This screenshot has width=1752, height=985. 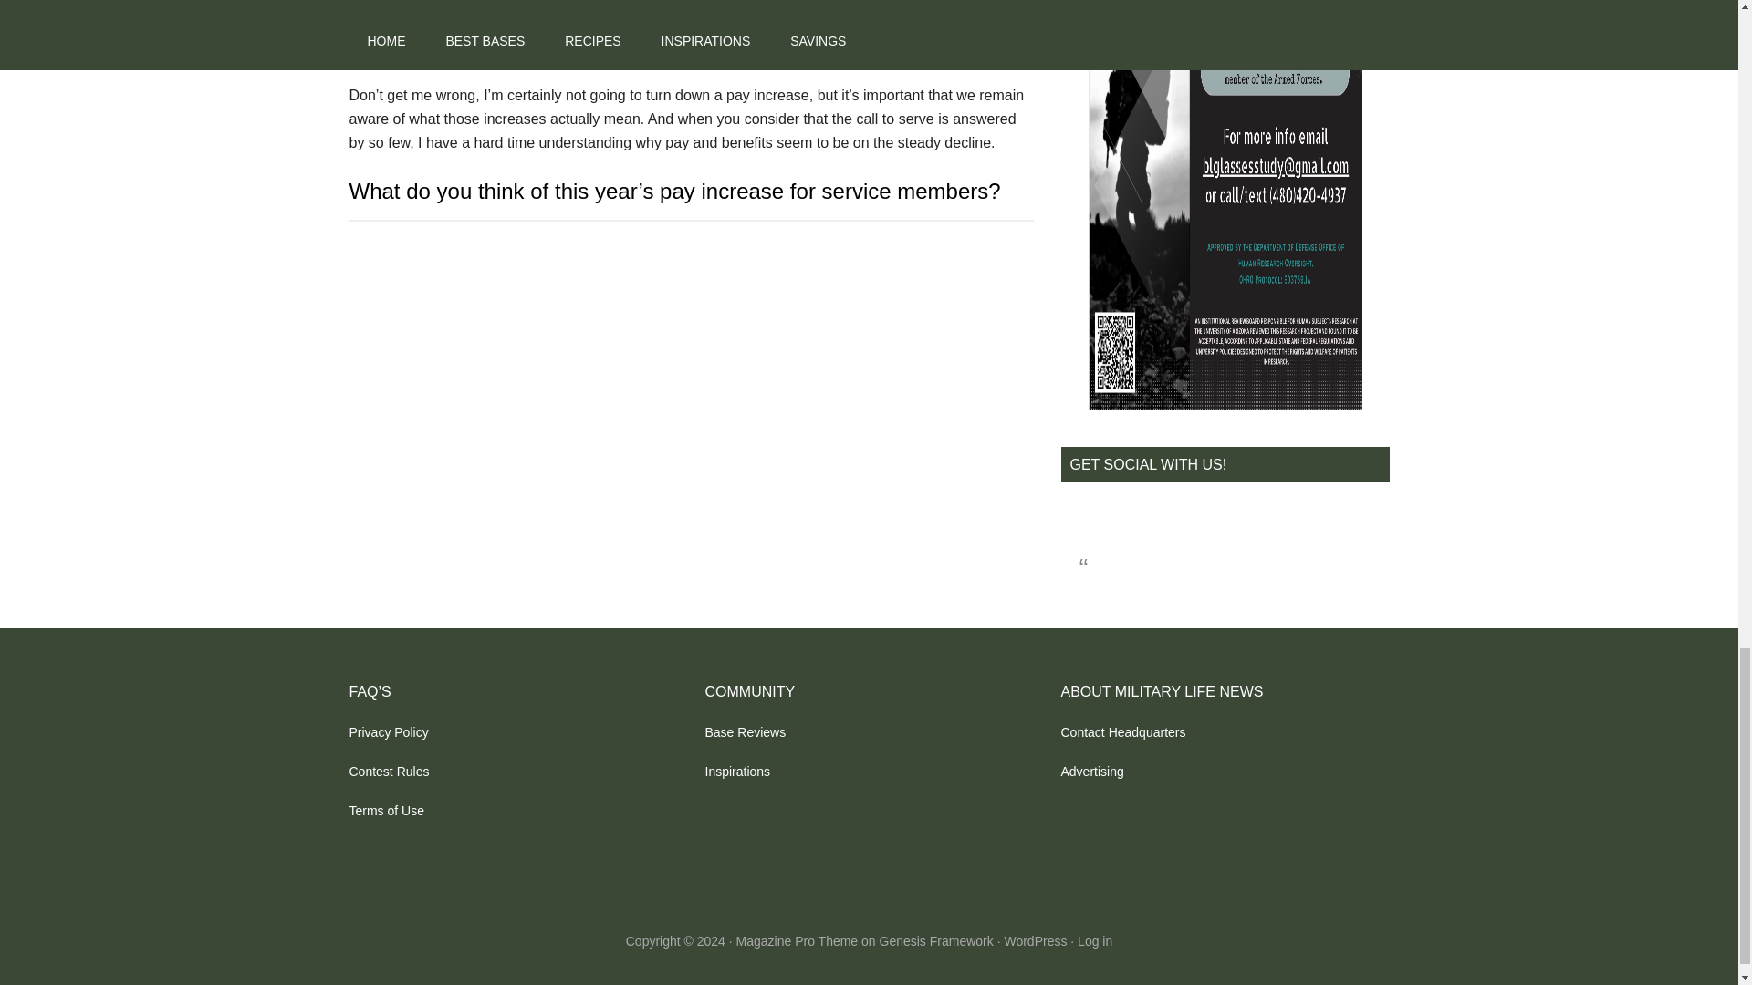 I want to click on Tricare, so click(x=532, y=24).